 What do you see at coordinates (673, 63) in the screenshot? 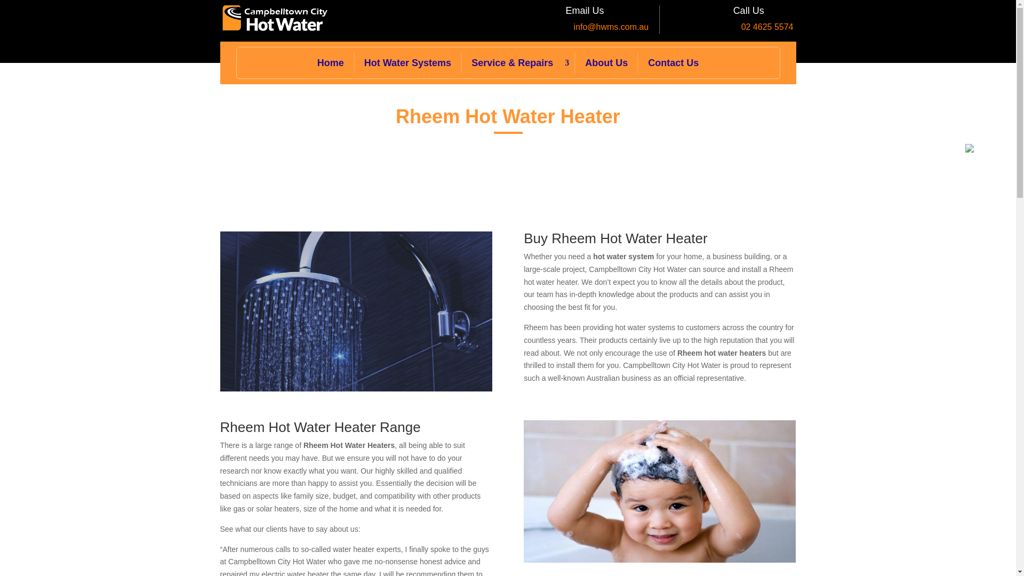
I see `Contact Us` at bounding box center [673, 63].